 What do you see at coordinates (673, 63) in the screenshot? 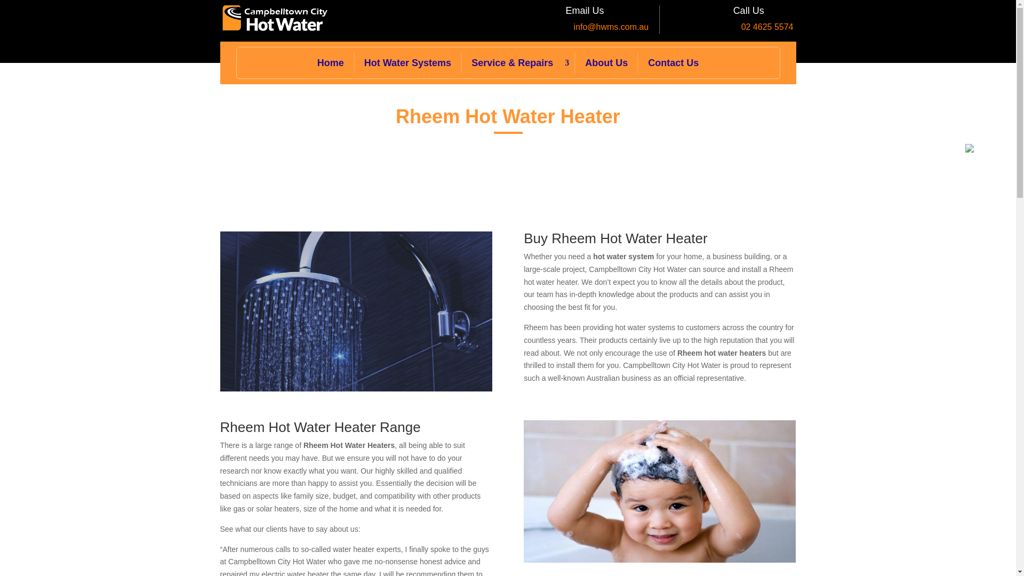
I see `Contact Us` at bounding box center [673, 63].